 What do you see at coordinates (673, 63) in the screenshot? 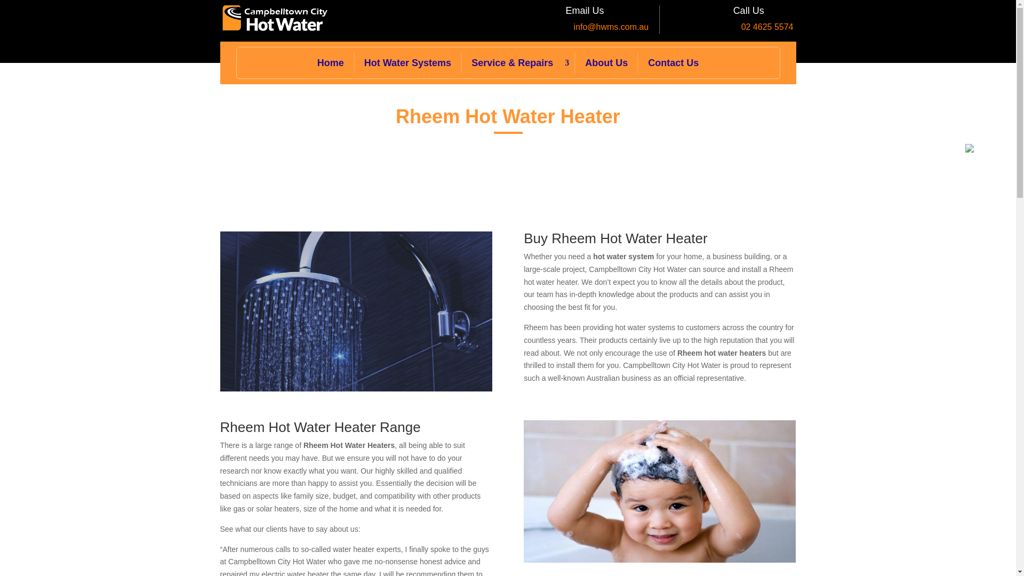
I see `Contact Us` at bounding box center [673, 63].